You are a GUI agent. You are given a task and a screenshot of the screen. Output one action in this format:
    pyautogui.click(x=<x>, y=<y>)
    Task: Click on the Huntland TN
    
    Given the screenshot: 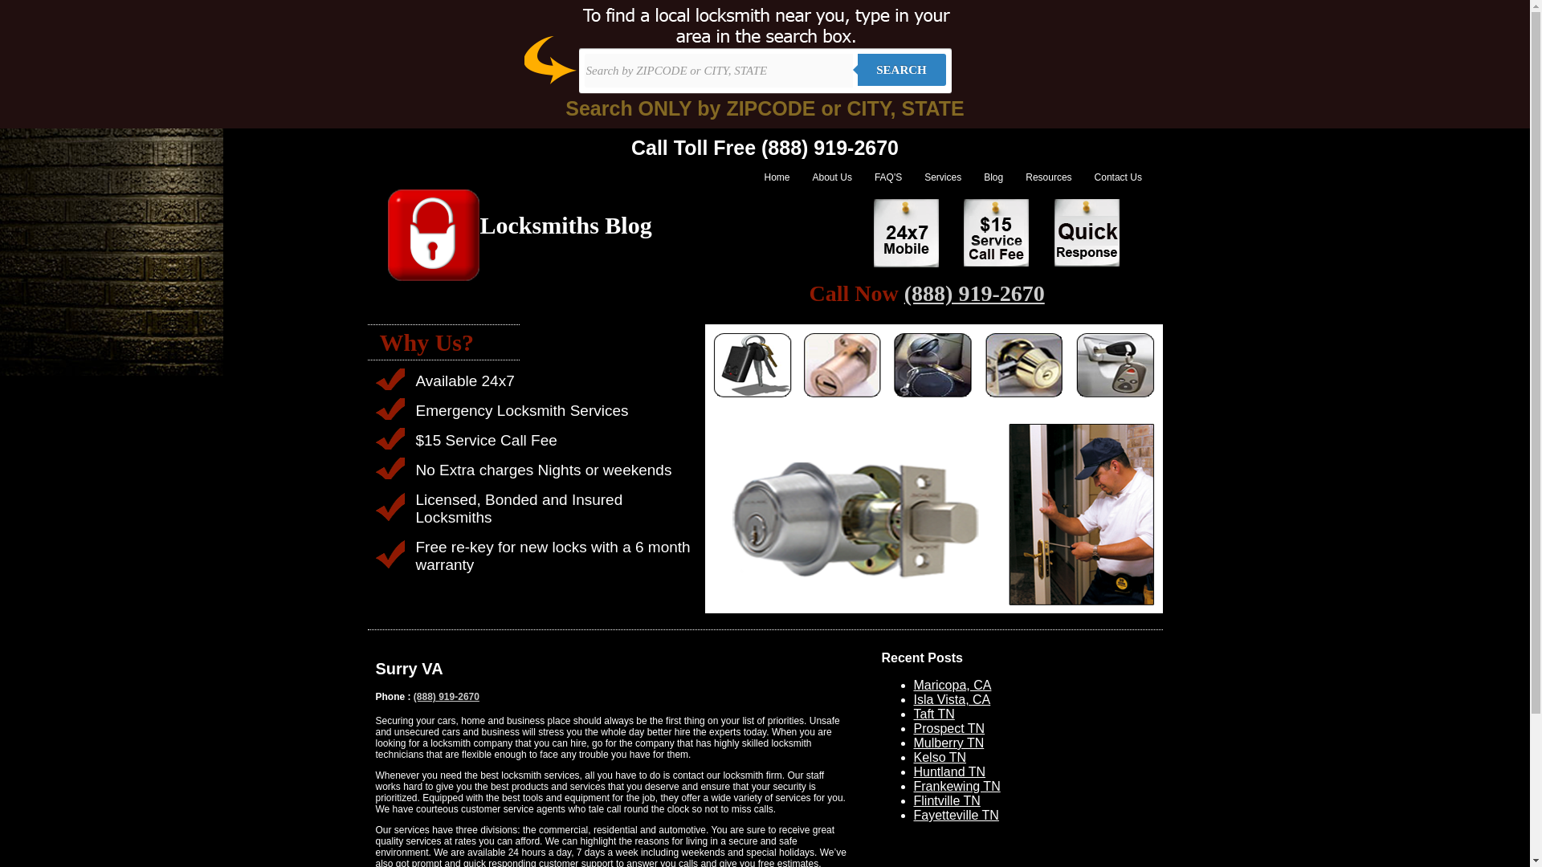 What is the action you would take?
    pyautogui.click(x=950, y=771)
    